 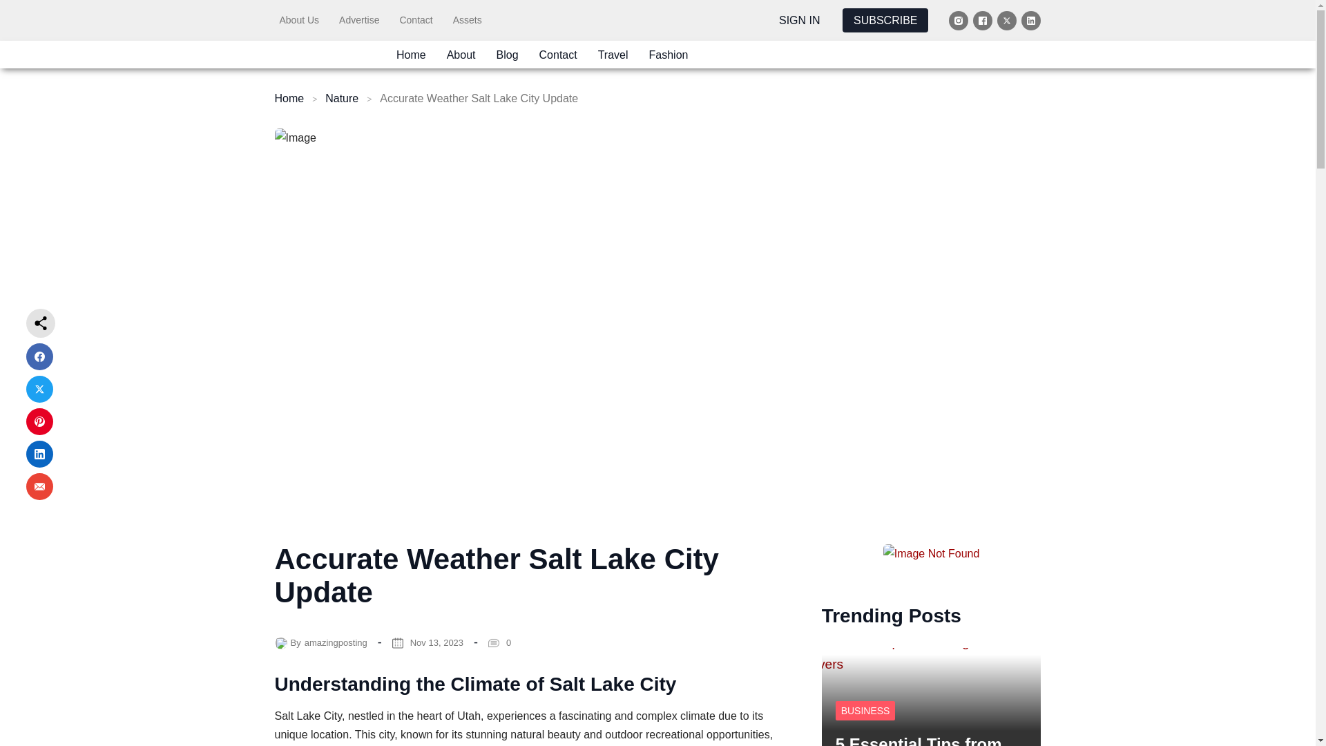 What do you see at coordinates (411, 54) in the screenshot?
I see `Home` at bounding box center [411, 54].